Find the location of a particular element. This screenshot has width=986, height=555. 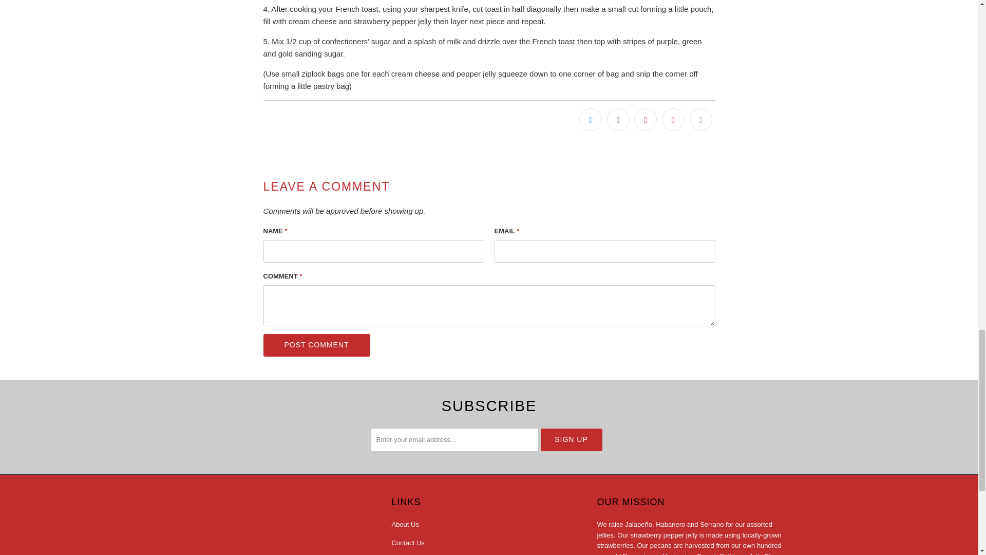

Share this on Facebook is located at coordinates (618, 119).